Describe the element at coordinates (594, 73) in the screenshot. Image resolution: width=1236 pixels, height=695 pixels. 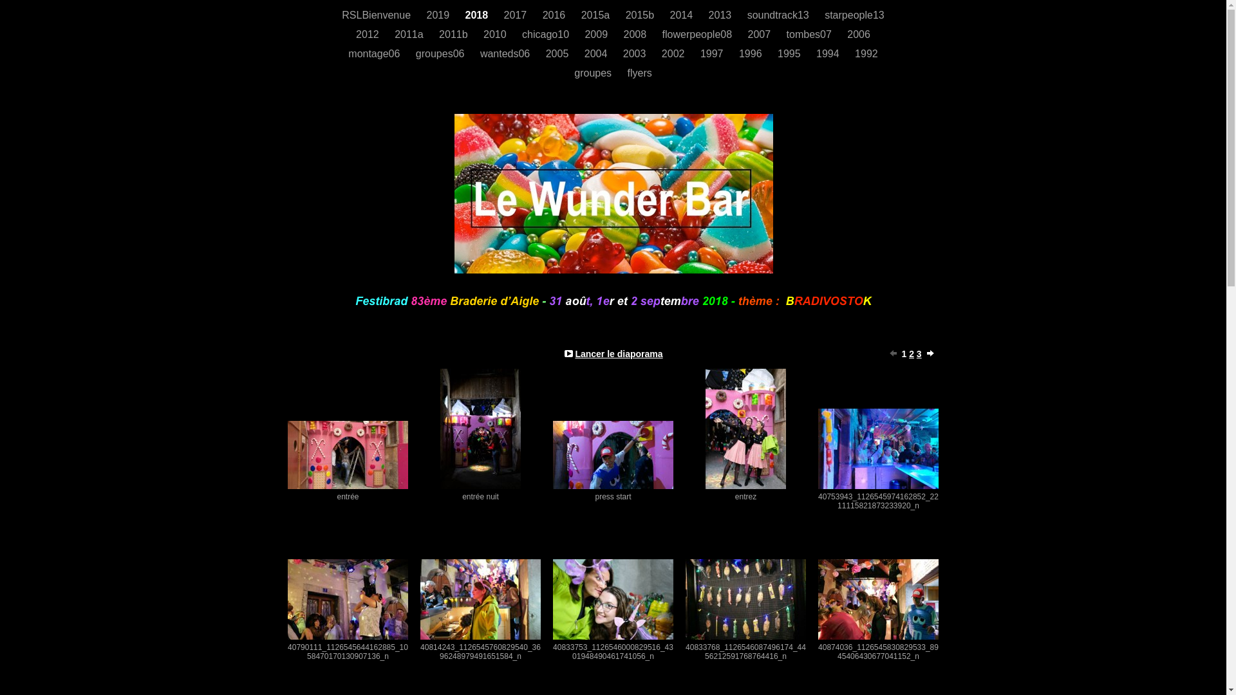
I see `groupes` at that location.